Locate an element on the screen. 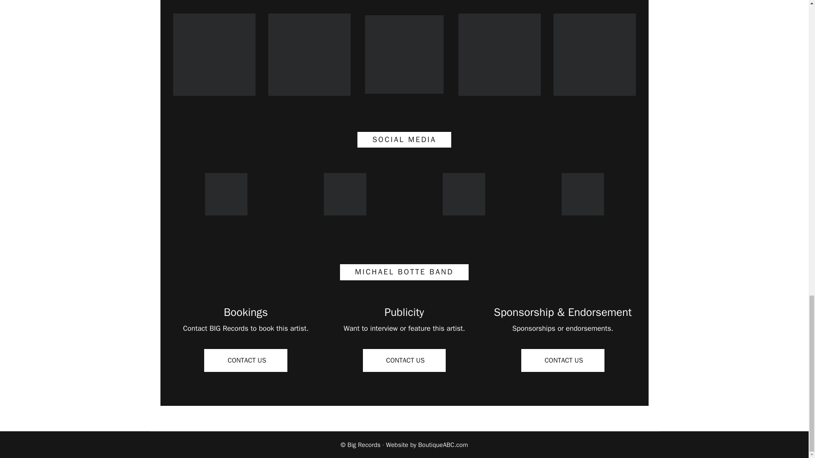 The width and height of the screenshot is (815, 458). Facebook is located at coordinates (225, 194).